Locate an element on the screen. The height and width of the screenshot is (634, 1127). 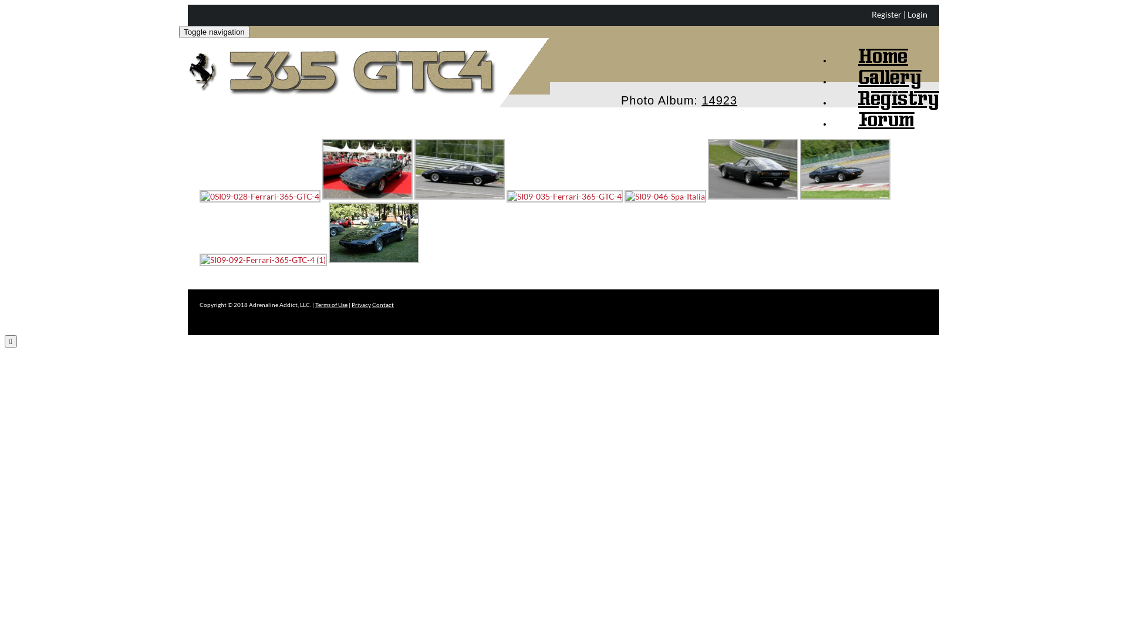
x14923 365 GTC4 Het Loo aug08 001 (click to enlarge) is located at coordinates (374, 232).